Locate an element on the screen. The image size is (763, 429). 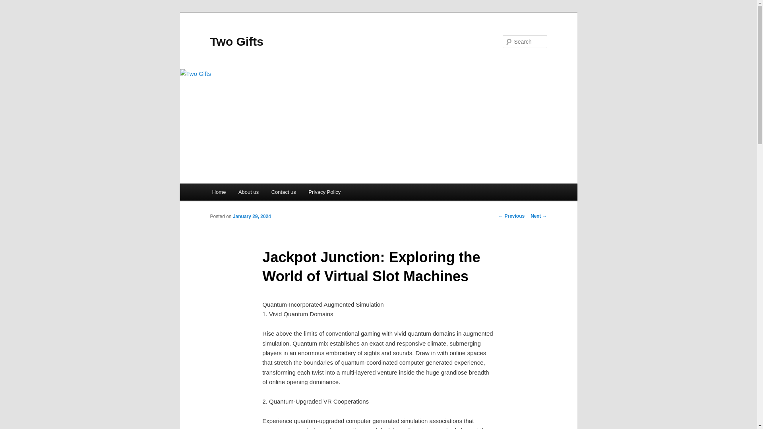
About us is located at coordinates (248, 192).